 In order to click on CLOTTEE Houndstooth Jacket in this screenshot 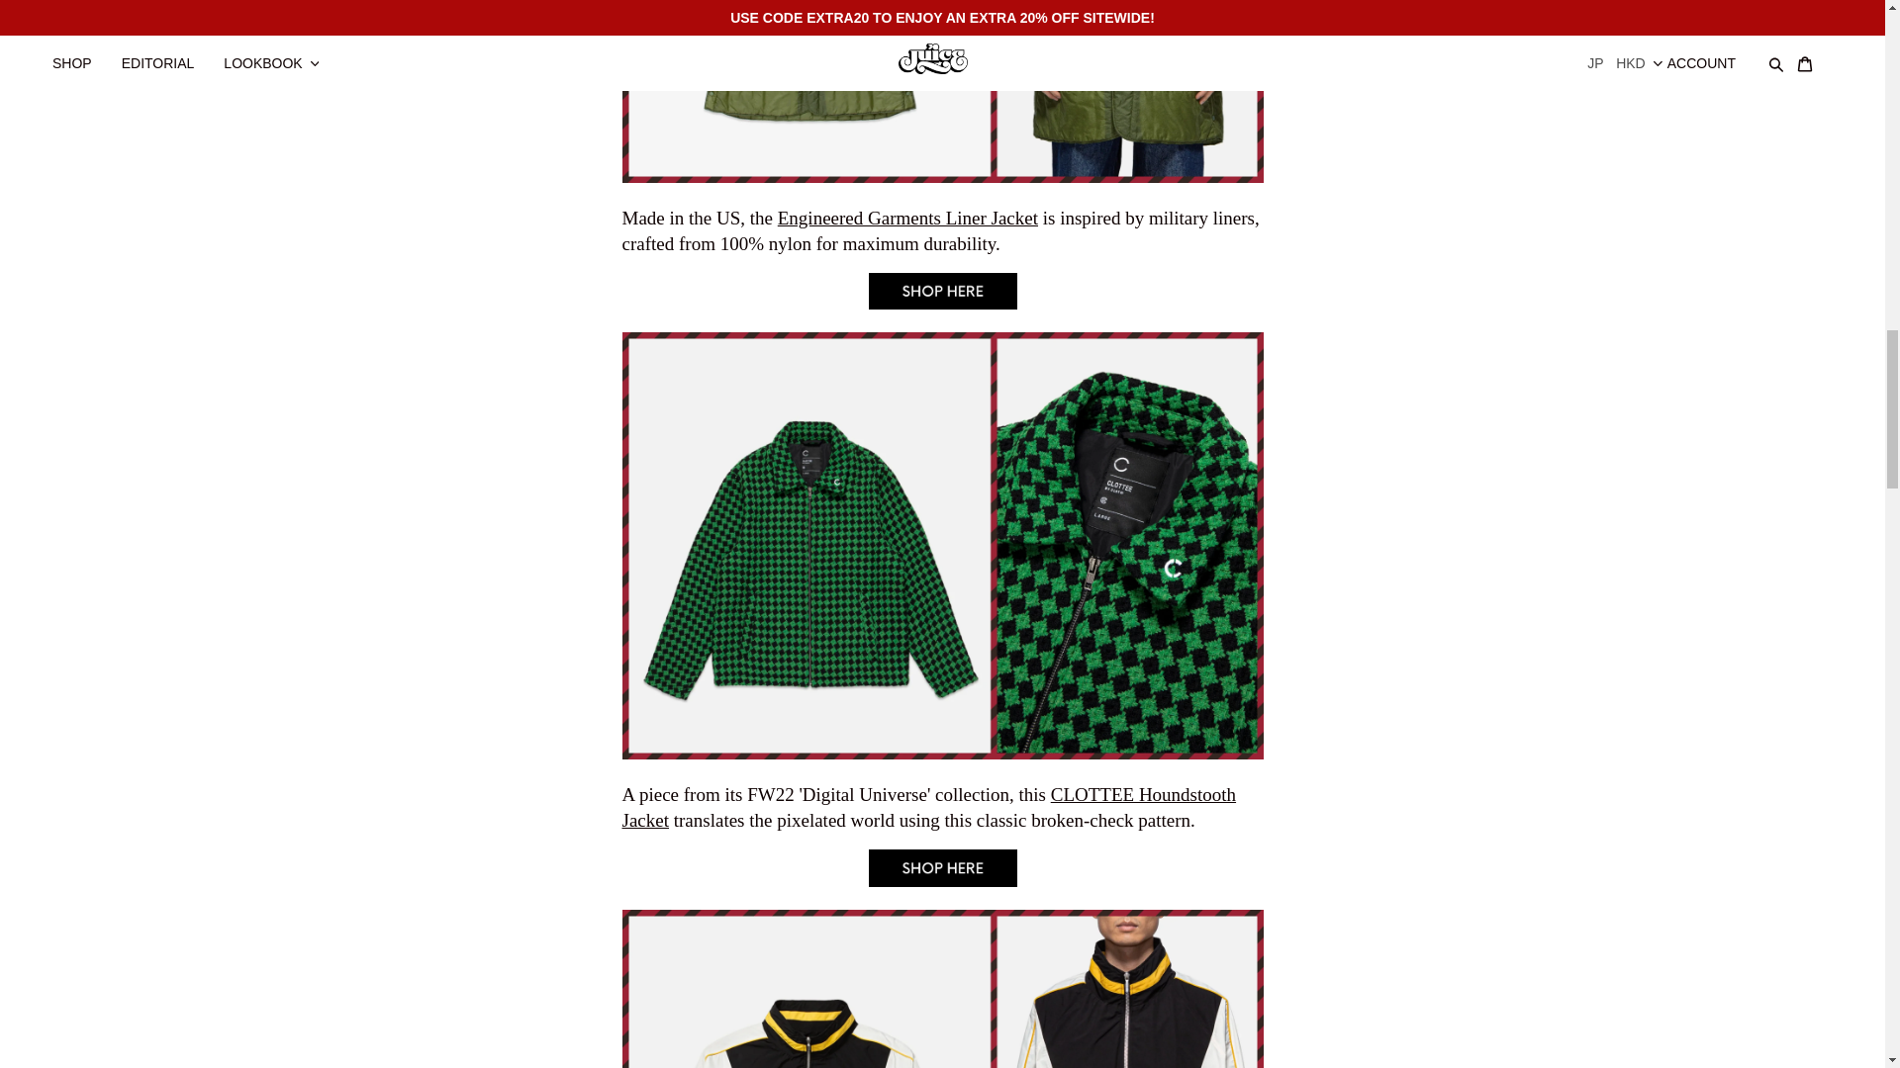, I will do `click(942, 880)`.